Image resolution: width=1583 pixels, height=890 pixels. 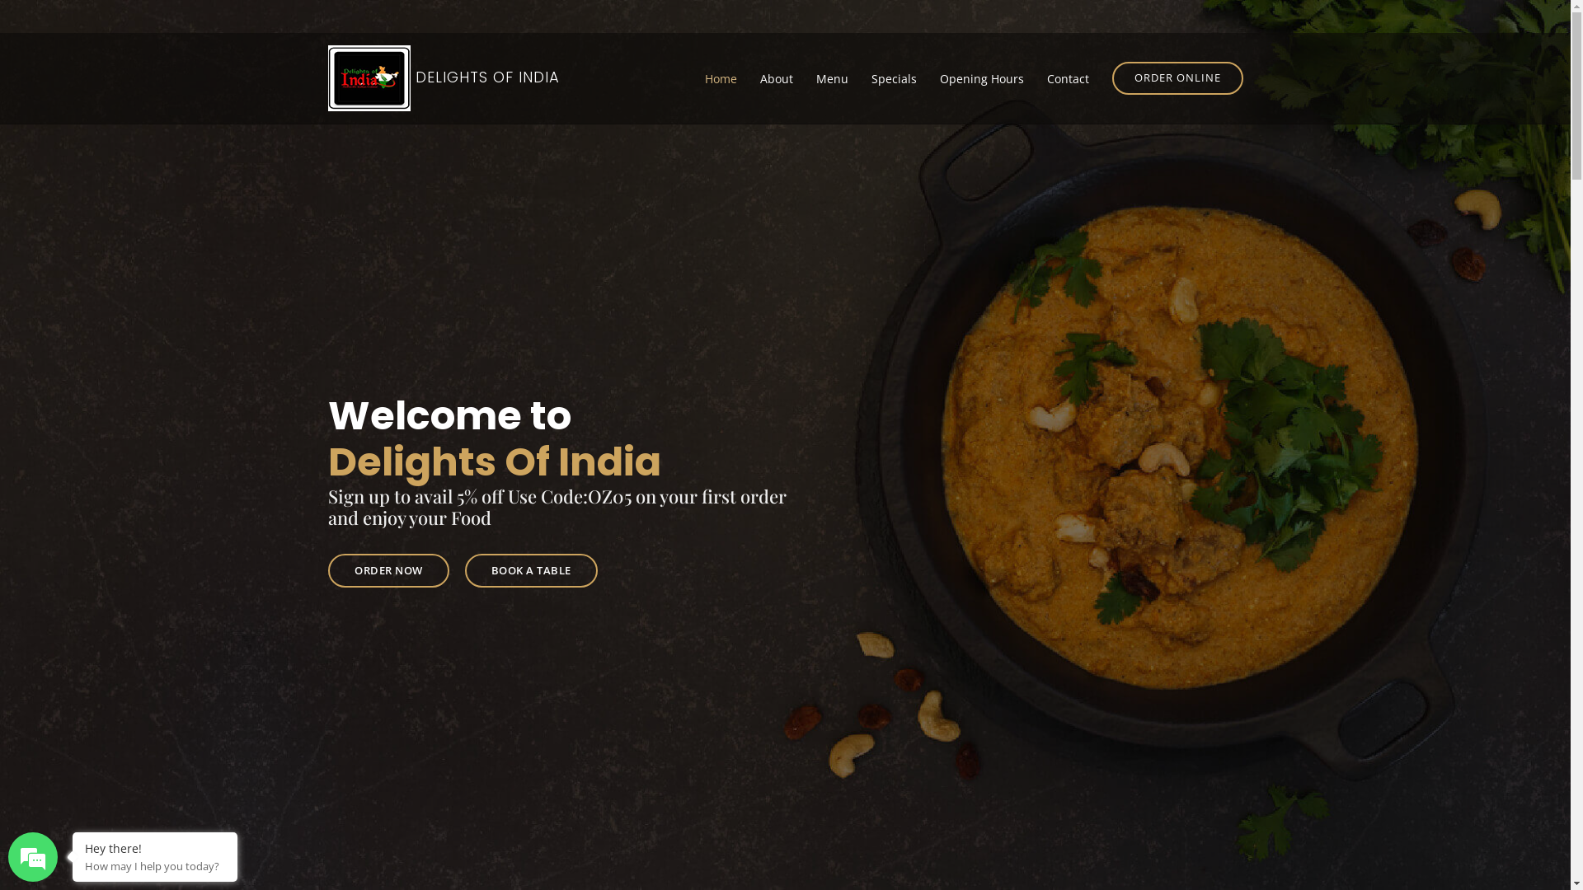 I want to click on Menu, so click(x=833, y=77).